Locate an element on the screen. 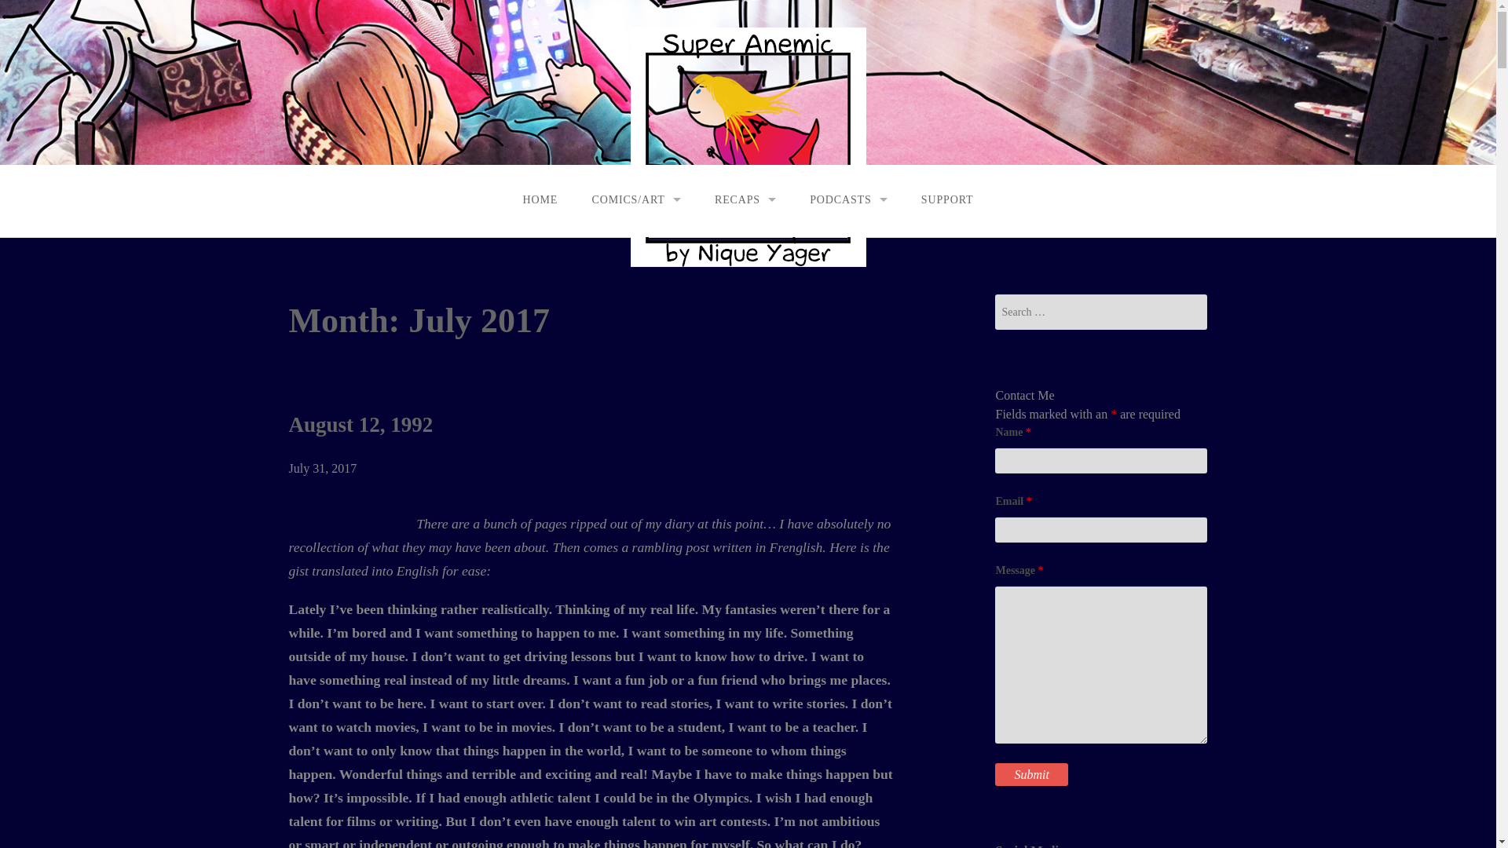  HOME is located at coordinates (540, 199).